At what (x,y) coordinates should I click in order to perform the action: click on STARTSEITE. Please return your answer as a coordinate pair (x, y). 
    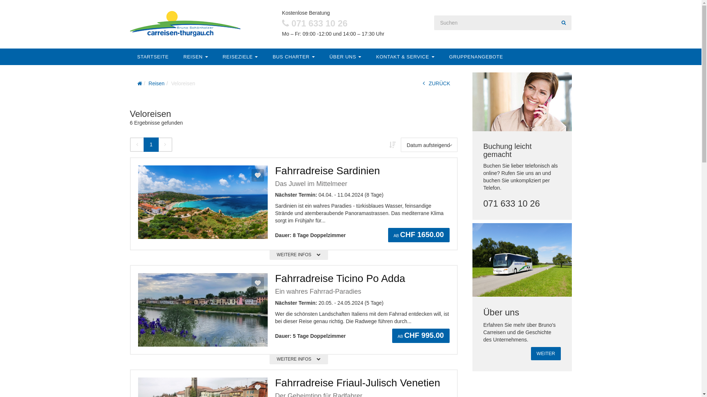
    Looking at the image, I should click on (152, 57).